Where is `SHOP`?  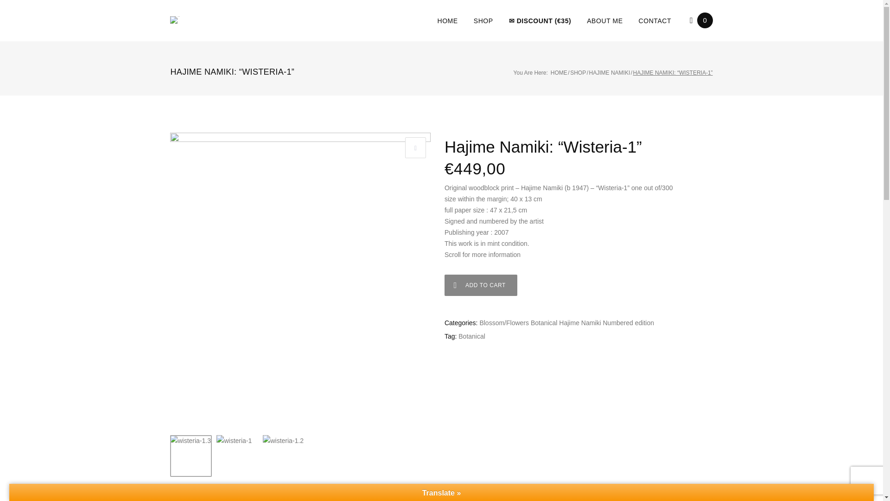
SHOP is located at coordinates (483, 20).